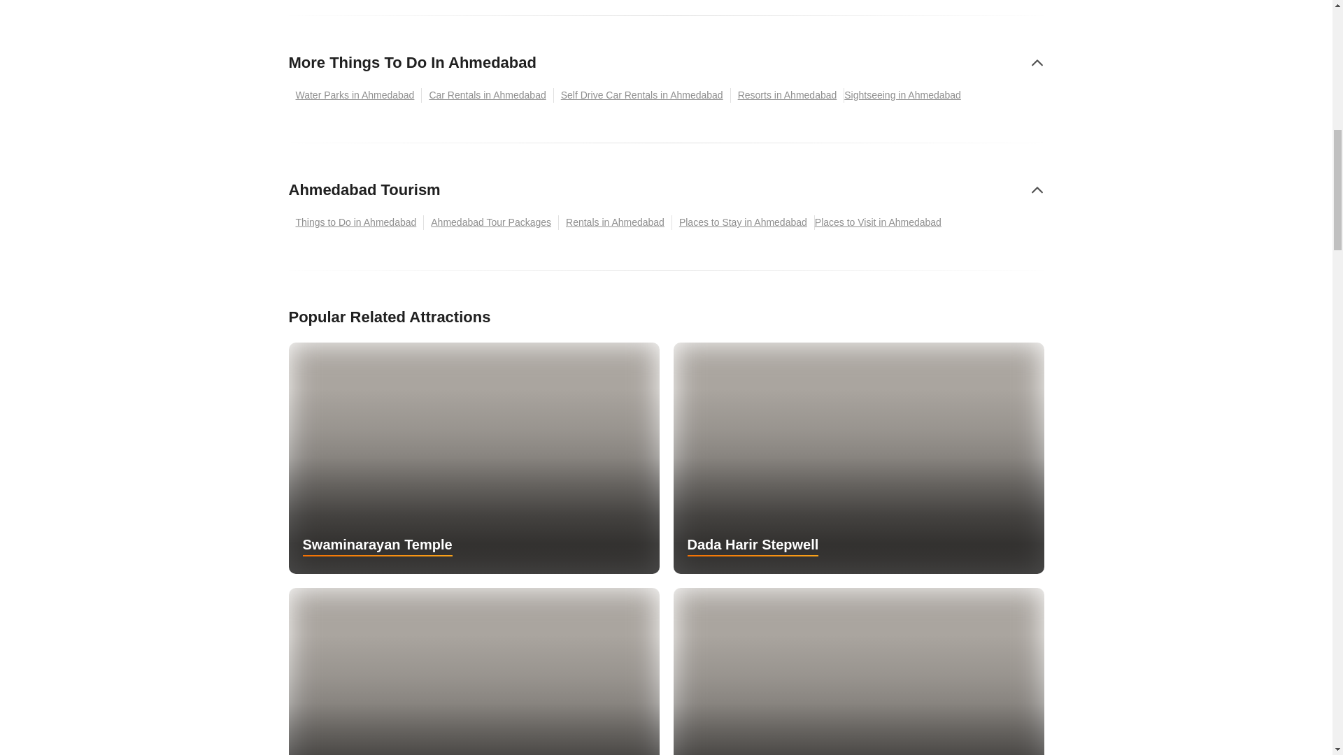  I want to click on Car Rentals in Ahmedabad, so click(487, 95).